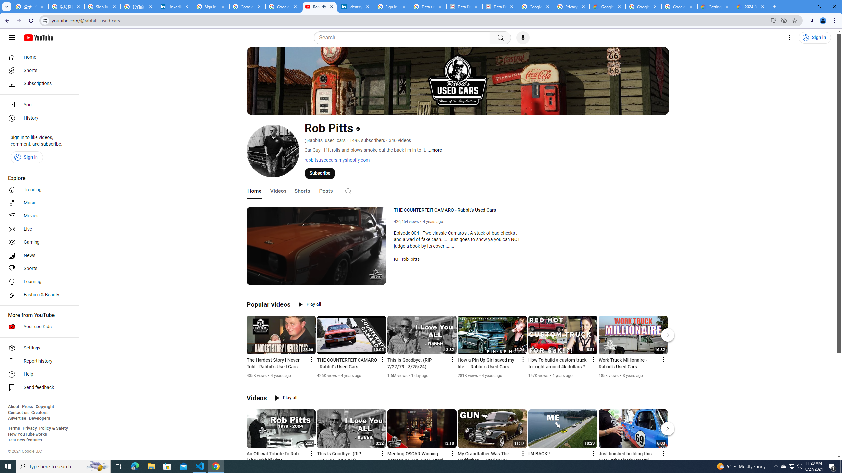 The height and width of the screenshot is (473, 842). What do you see at coordinates (347, 191) in the screenshot?
I see `Search` at bounding box center [347, 191].